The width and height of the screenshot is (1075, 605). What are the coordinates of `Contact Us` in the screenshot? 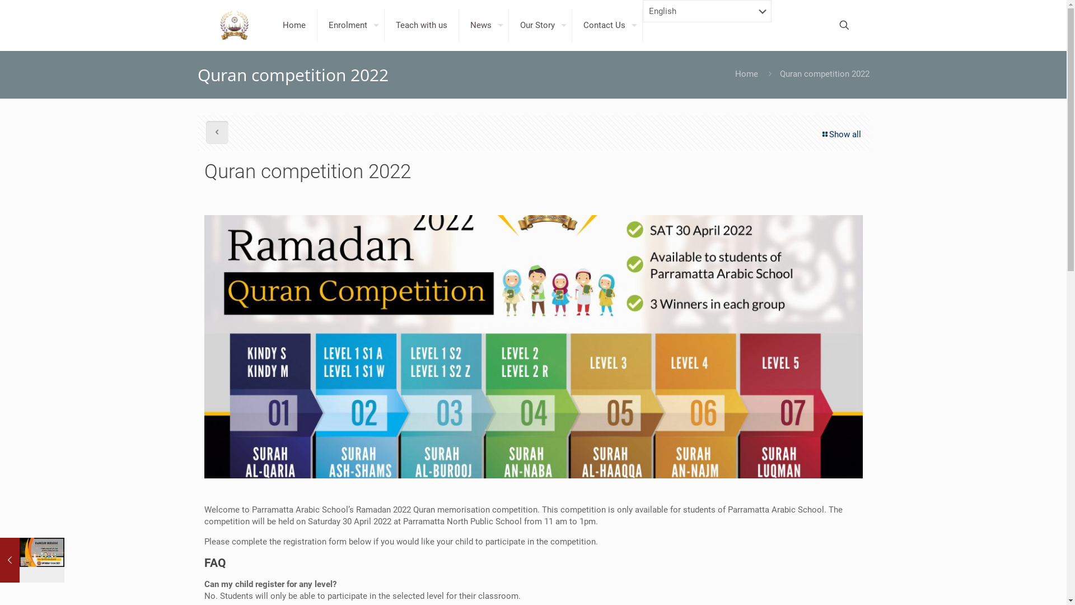 It's located at (607, 25).